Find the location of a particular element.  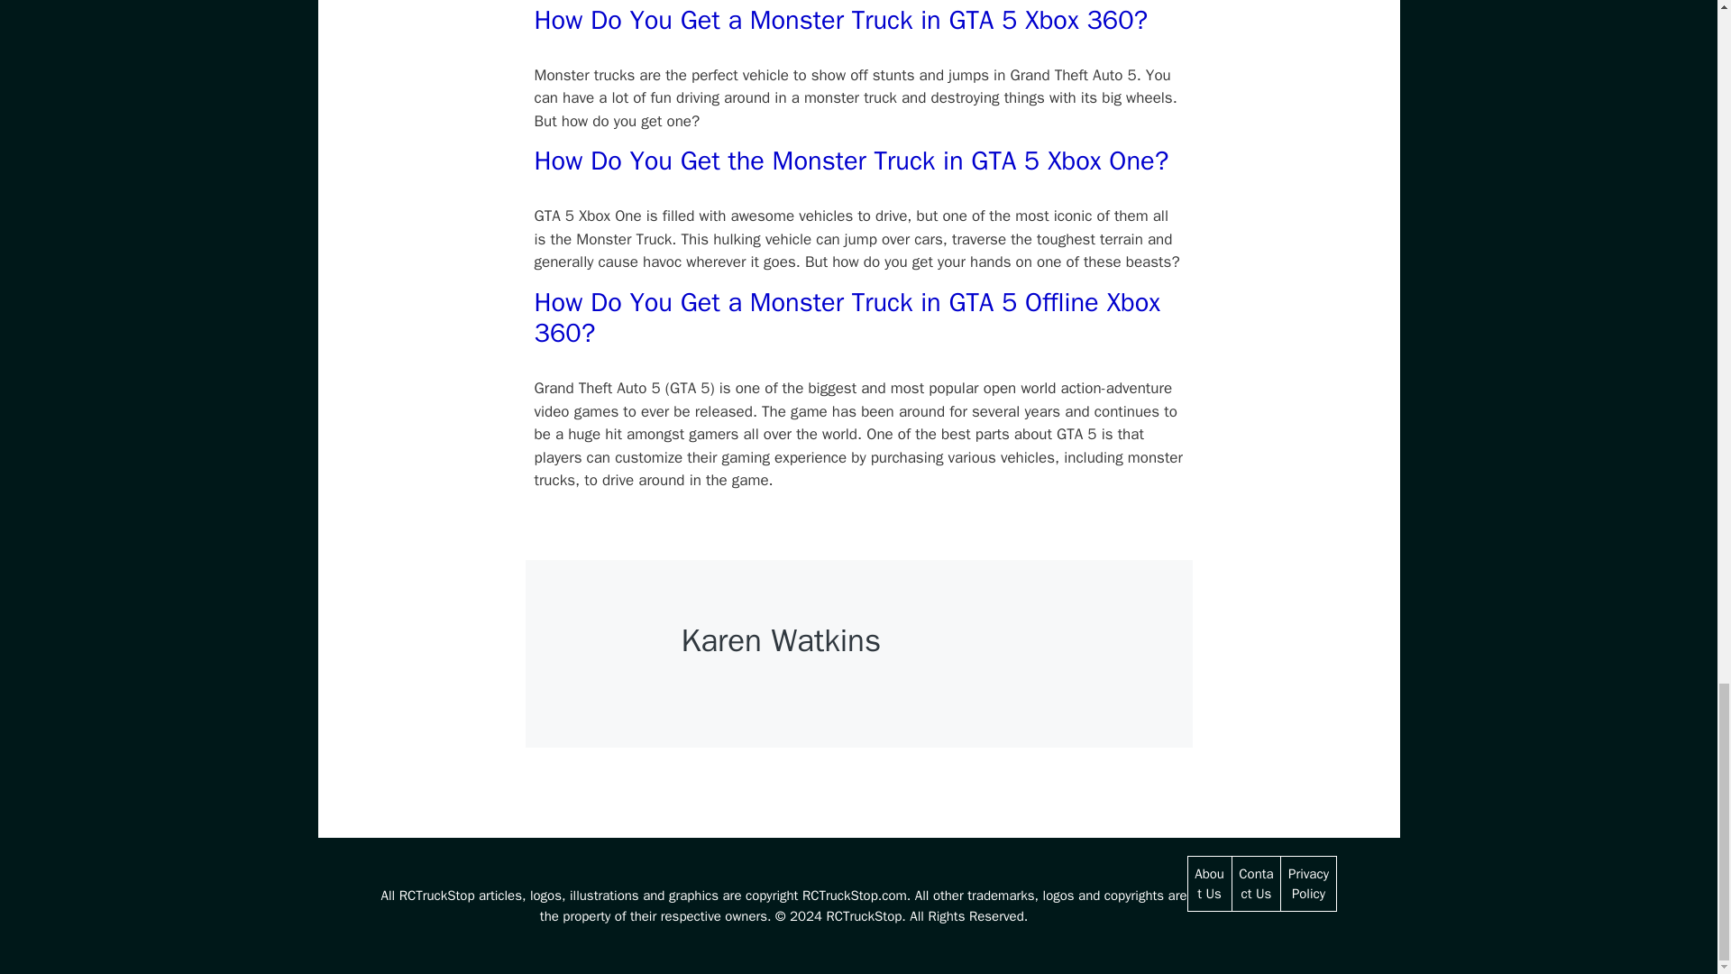

Contact Us is located at coordinates (1255, 884).